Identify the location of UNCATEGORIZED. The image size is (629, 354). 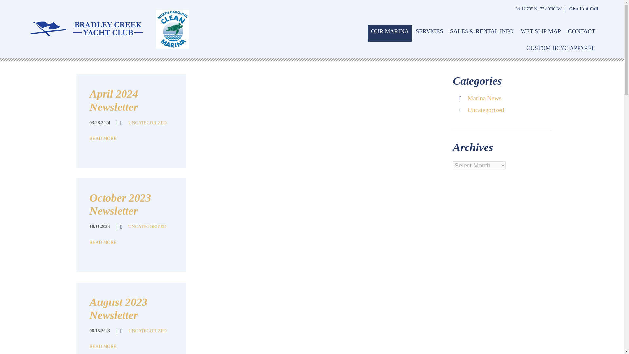
(147, 226).